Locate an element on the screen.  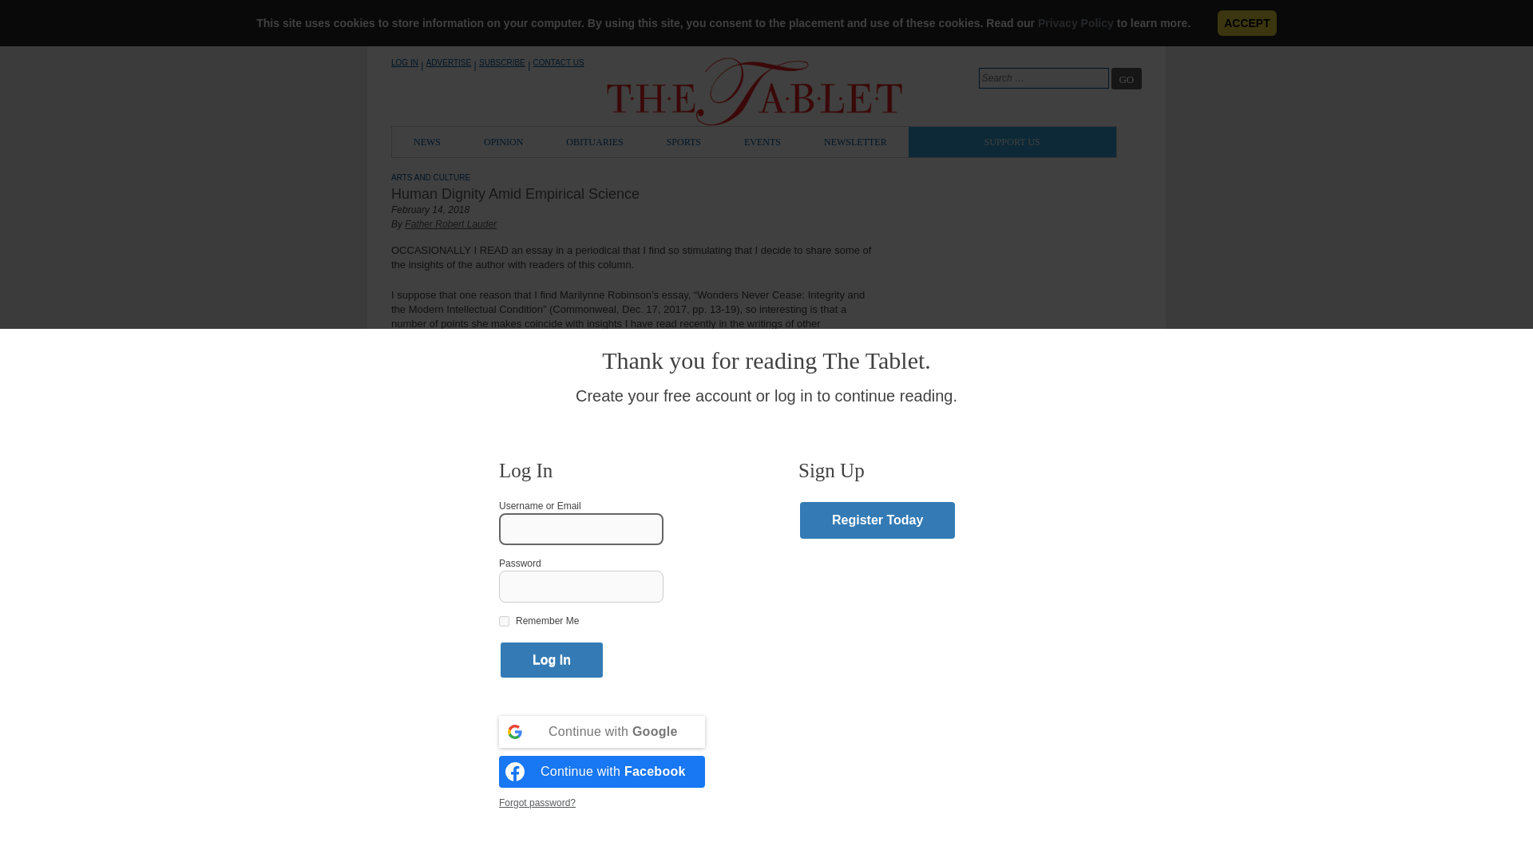
LOG IN is located at coordinates (404, 62).